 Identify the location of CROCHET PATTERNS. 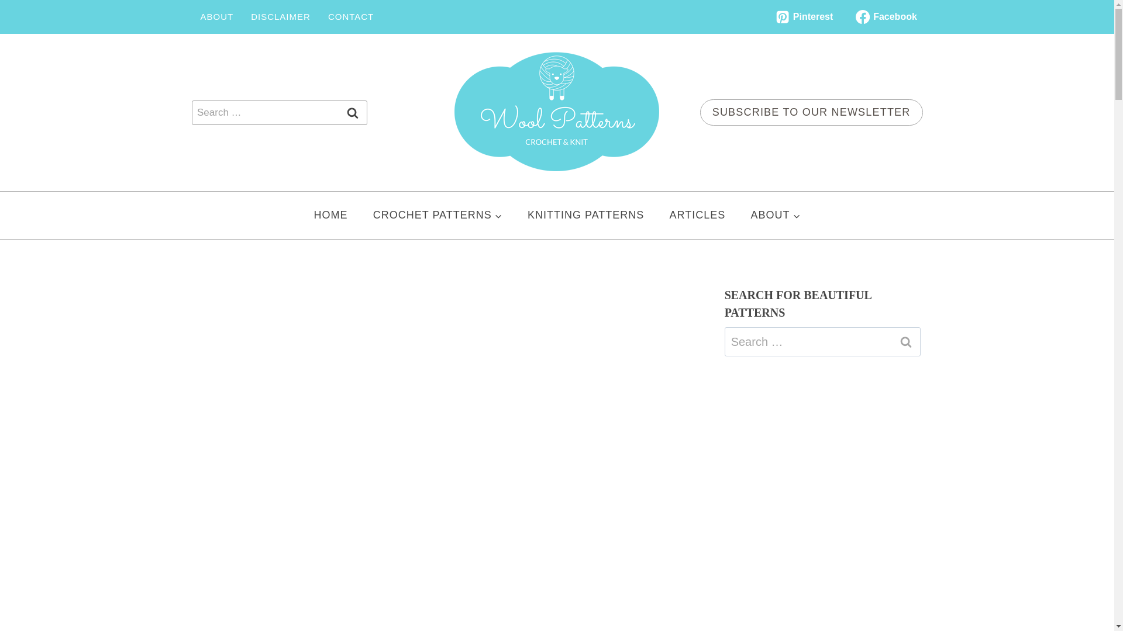
(438, 215).